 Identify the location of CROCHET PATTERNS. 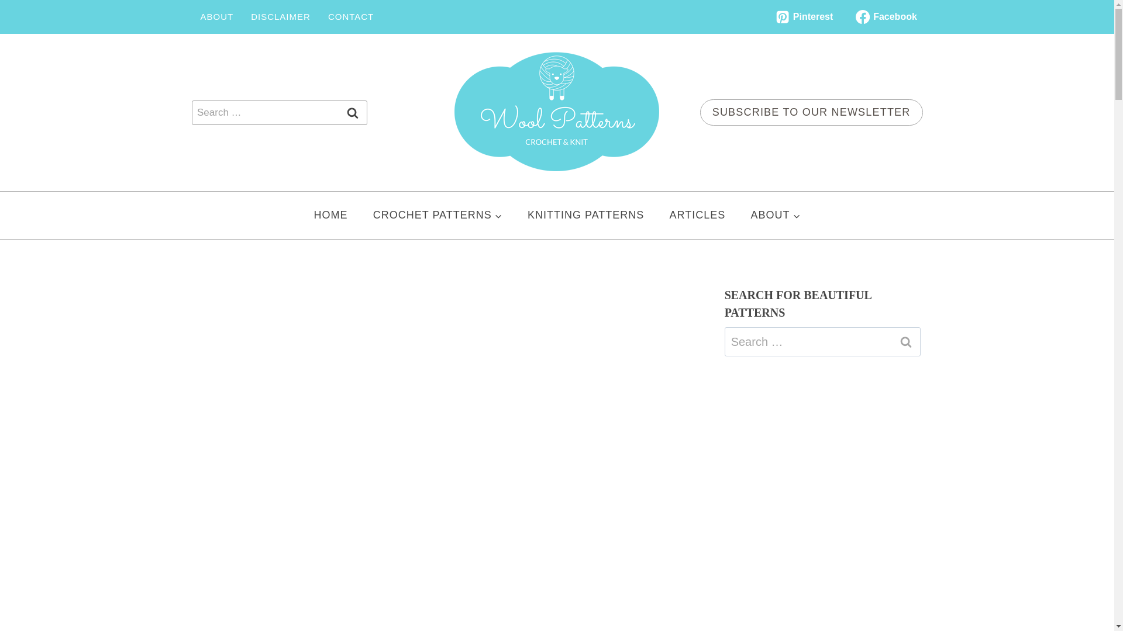
(438, 215).